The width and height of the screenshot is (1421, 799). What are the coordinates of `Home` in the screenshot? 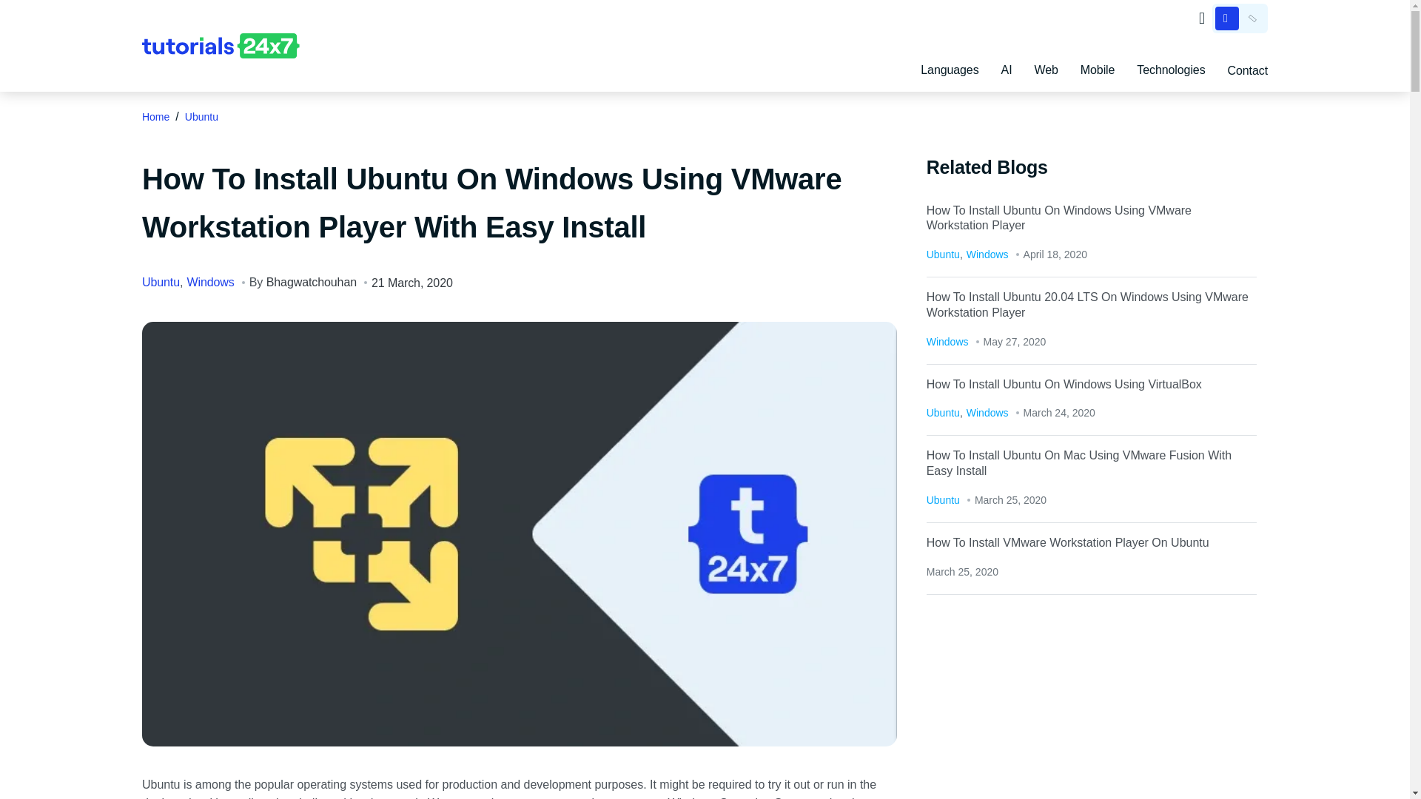 It's located at (155, 117).